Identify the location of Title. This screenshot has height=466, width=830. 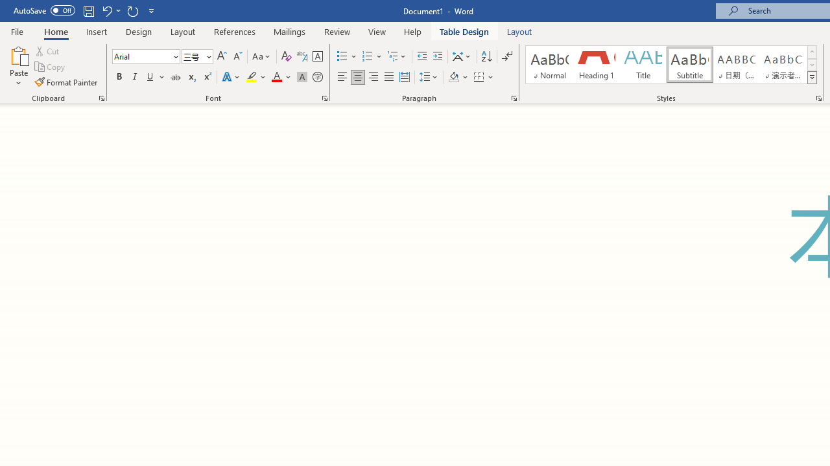
(643, 65).